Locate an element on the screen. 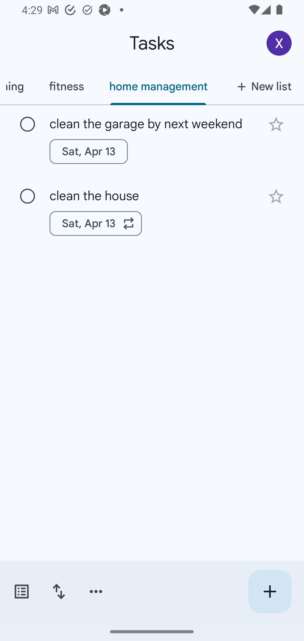  Switch task lists is located at coordinates (21, 592).